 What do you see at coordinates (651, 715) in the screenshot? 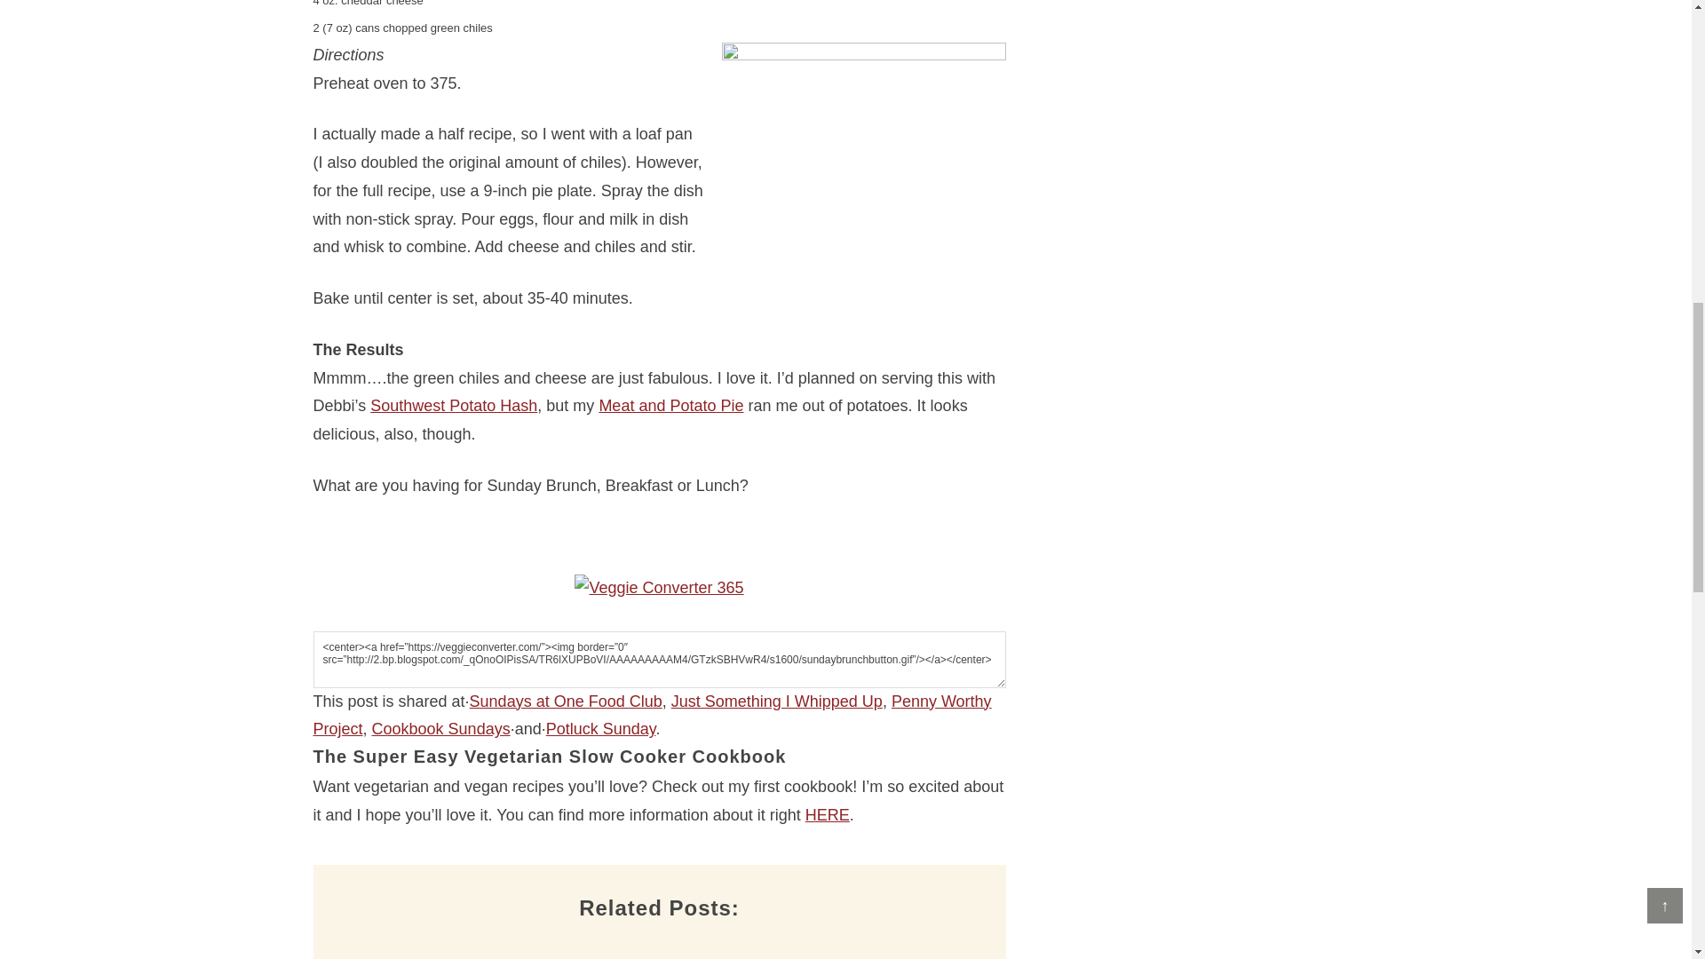
I see `Penny Worthy Project` at bounding box center [651, 715].